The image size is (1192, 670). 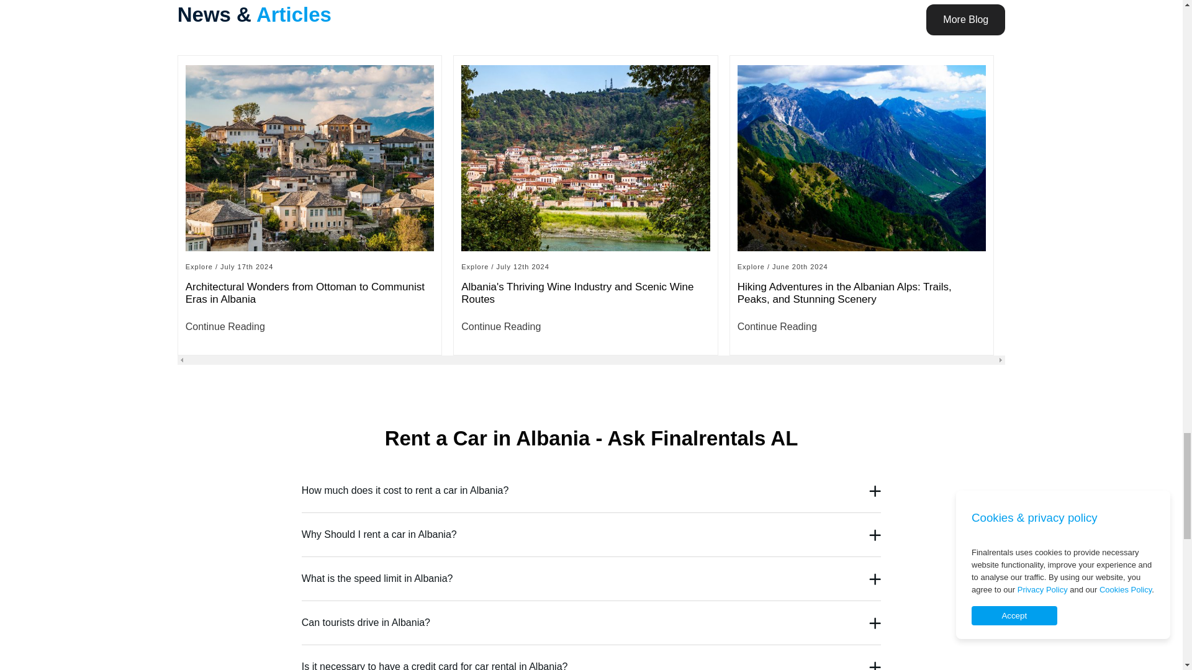 What do you see at coordinates (586, 327) in the screenshot?
I see `Continue Reading` at bounding box center [586, 327].